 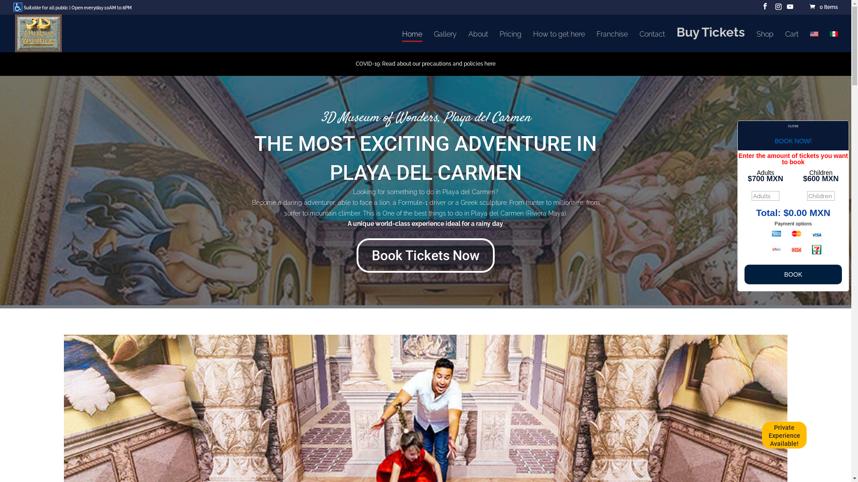 What do you see at coordinates (823, 7) in the screenshot?
I see `0 Items` at bounding box center [823, 7].